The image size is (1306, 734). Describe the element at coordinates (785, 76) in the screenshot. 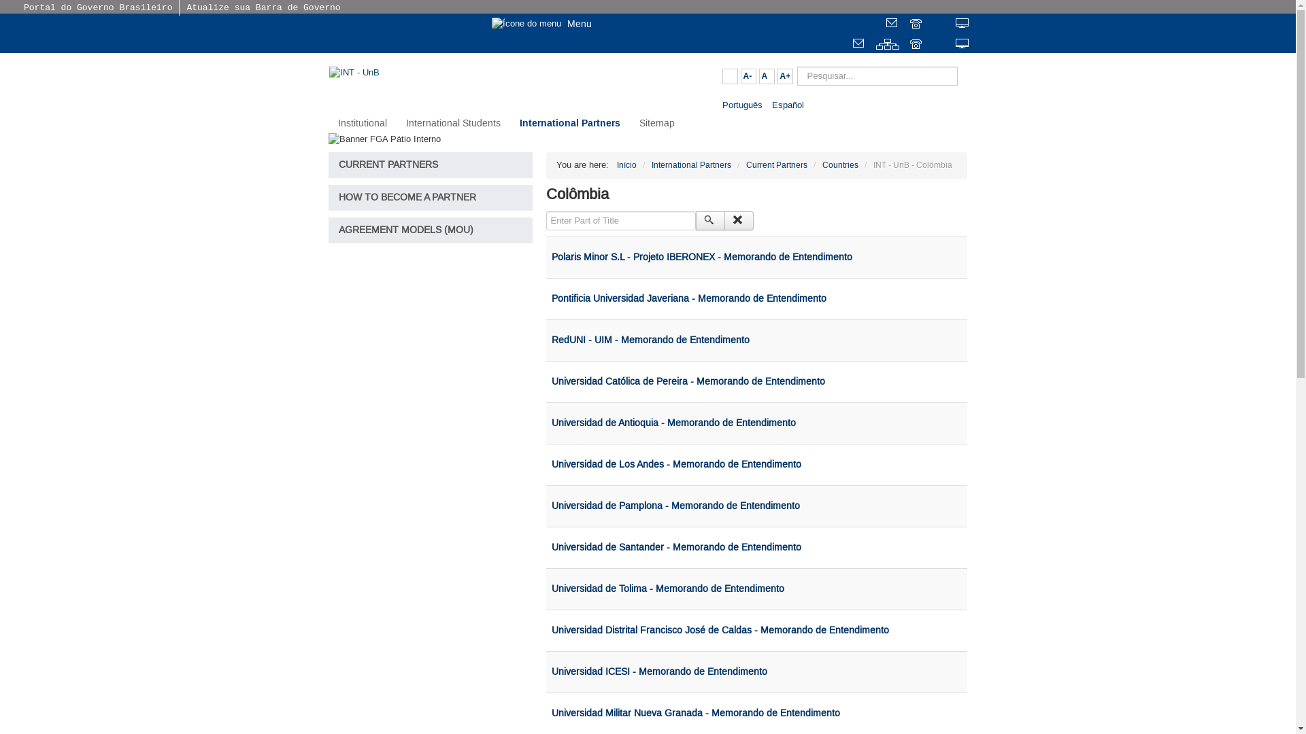

I see `A+` at that location.